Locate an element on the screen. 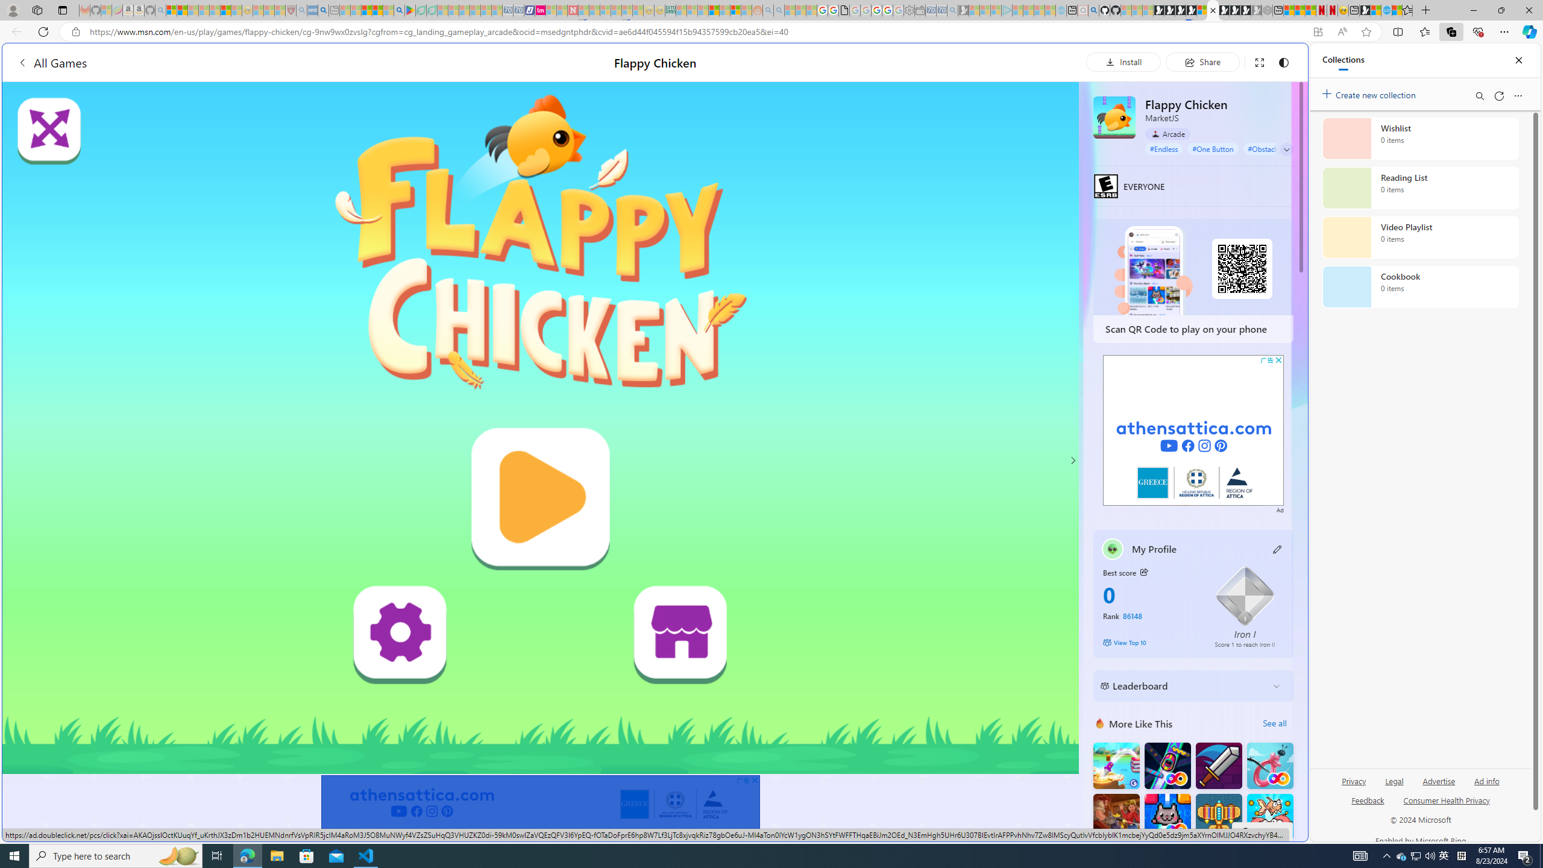 Image resolution: width=1543 pixels, height=868 pixels. Kitten Force FRVR is located at coordinates (1167, 817).